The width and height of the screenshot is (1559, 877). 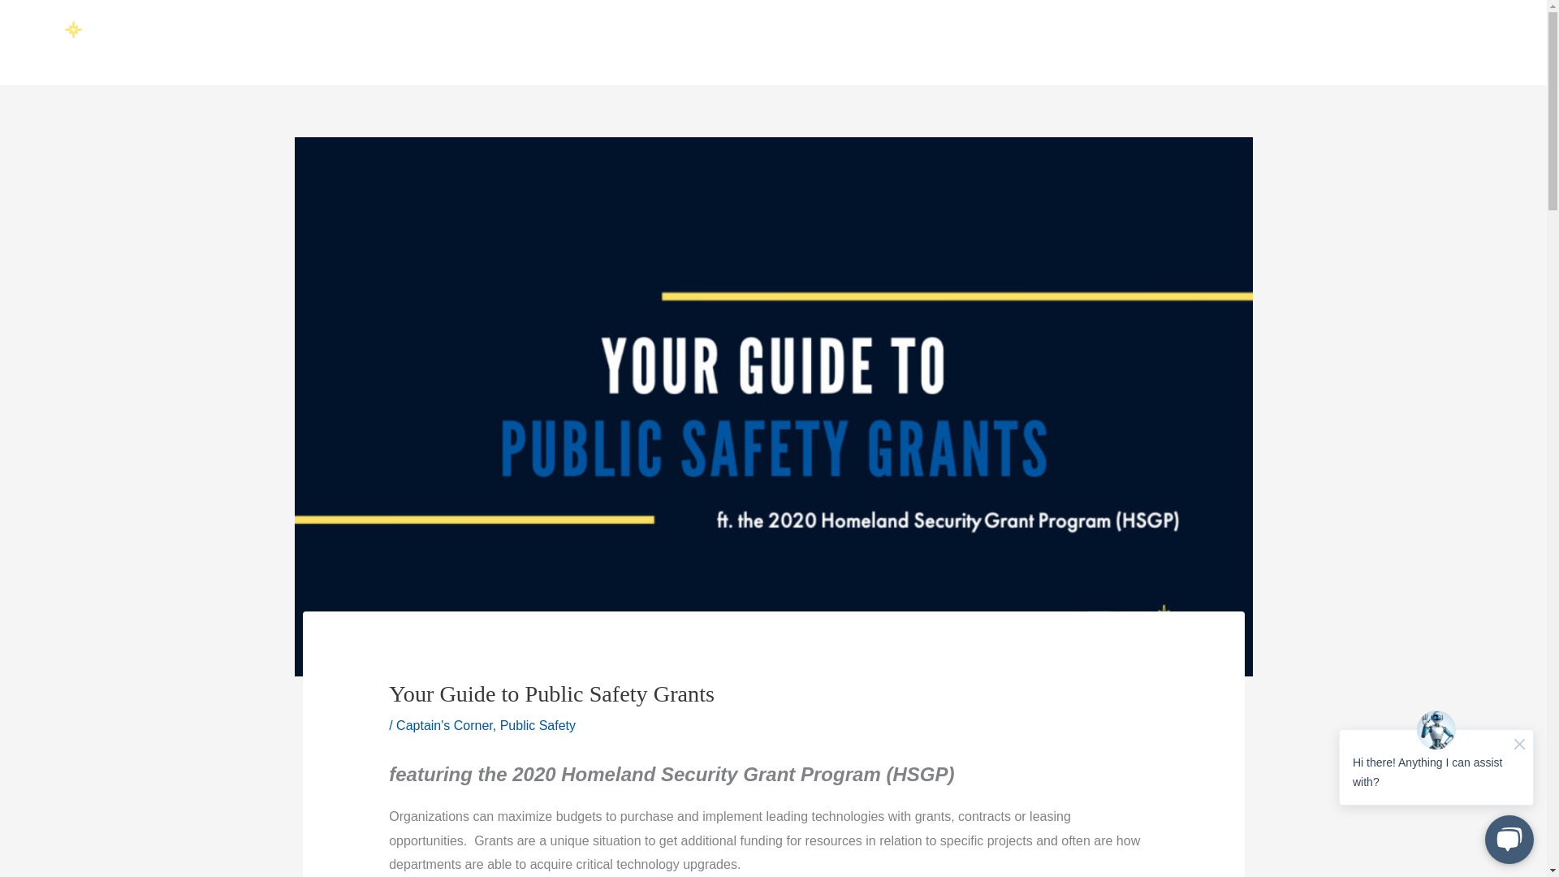 What do you see at coordinates (598, 47) in the screenshot?
I see `Solutions` at bounding box center [598, 47].